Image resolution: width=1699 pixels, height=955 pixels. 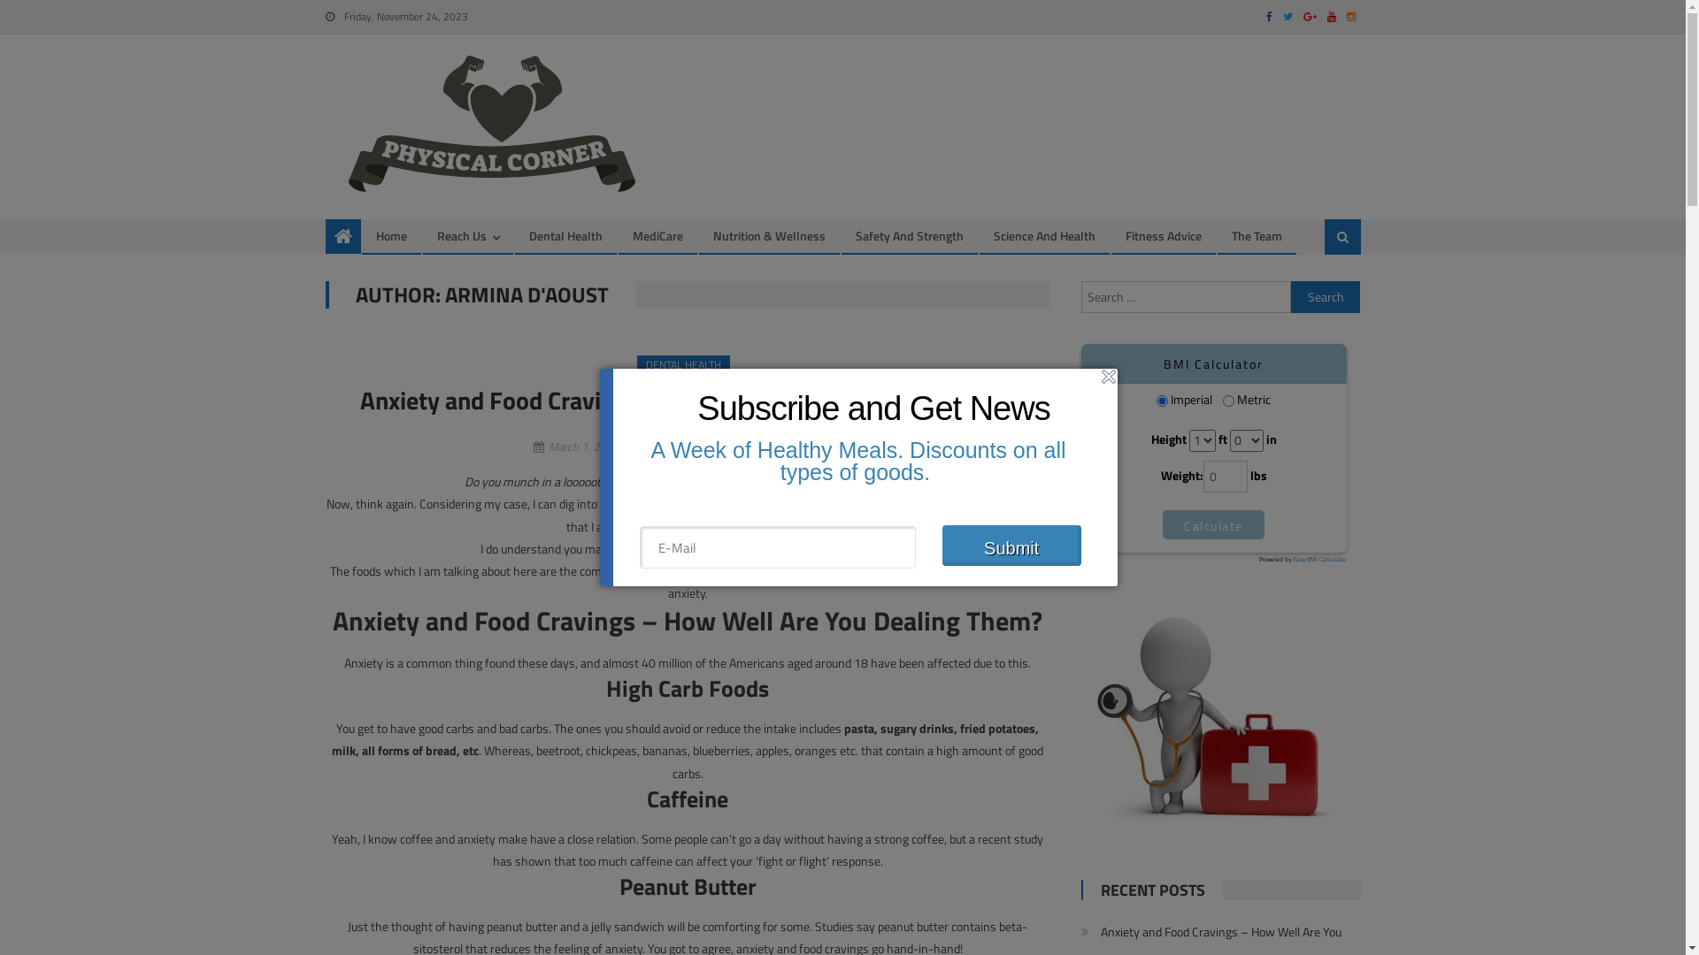 What do you see at coordinates (1257, 236) in the screenshot?
I see `The Team` at bounding box center [1257, 236].